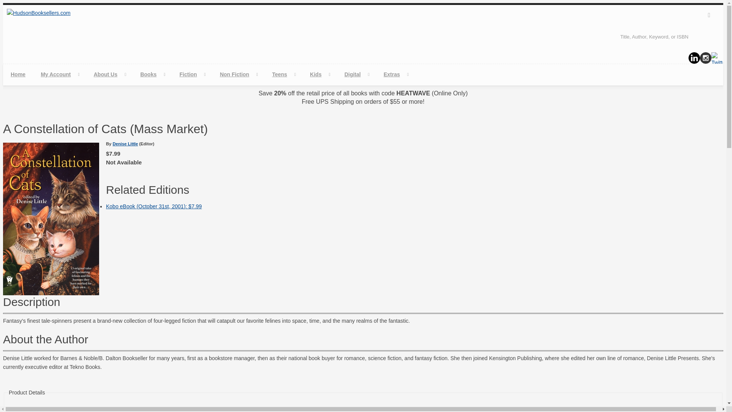 This screenshot has width=732, height=412. I want to click on Home, so click(18, 74).